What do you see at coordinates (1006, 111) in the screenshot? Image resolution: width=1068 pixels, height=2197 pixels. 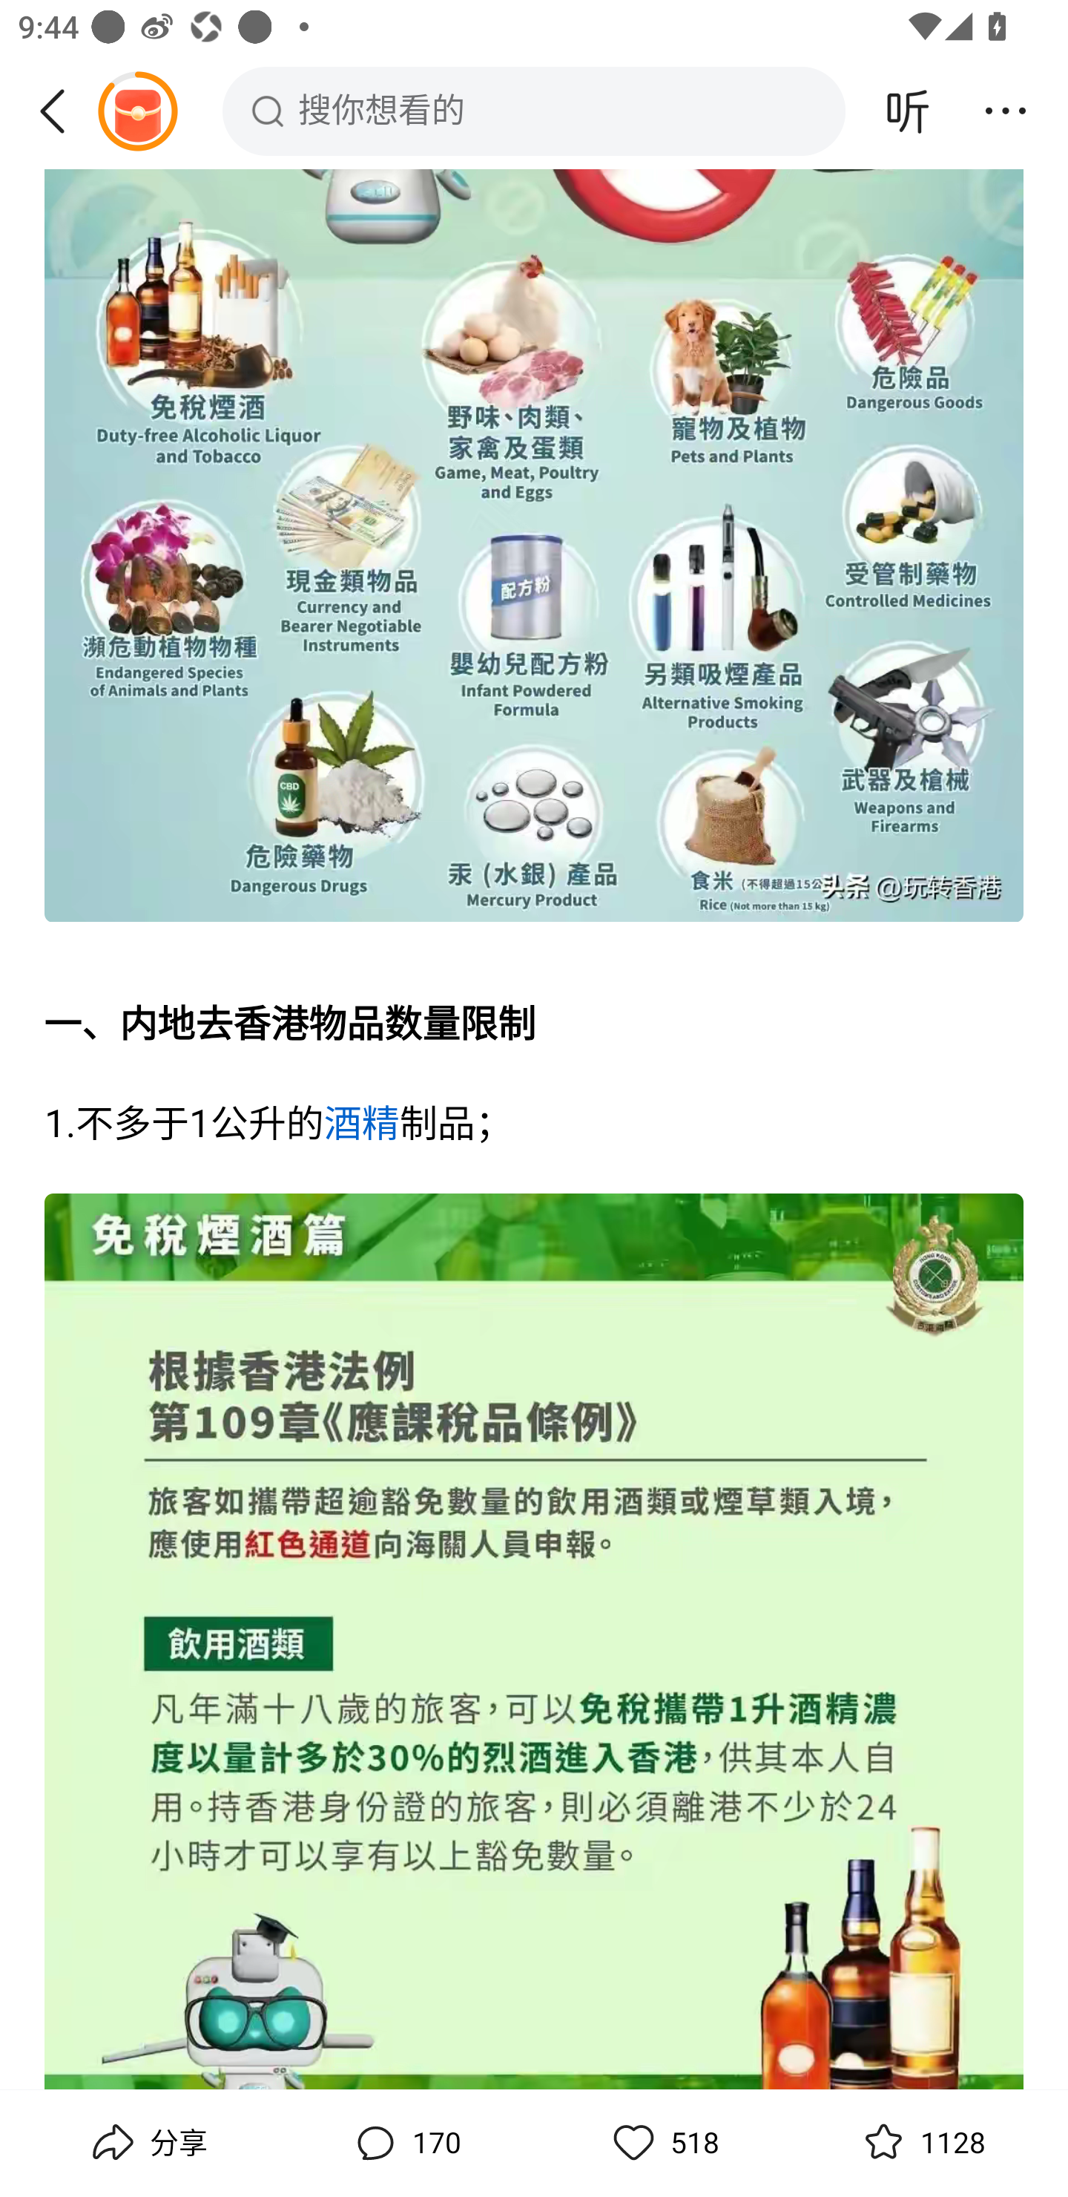 I see `更多操作` at bounding box center [1006, 111].